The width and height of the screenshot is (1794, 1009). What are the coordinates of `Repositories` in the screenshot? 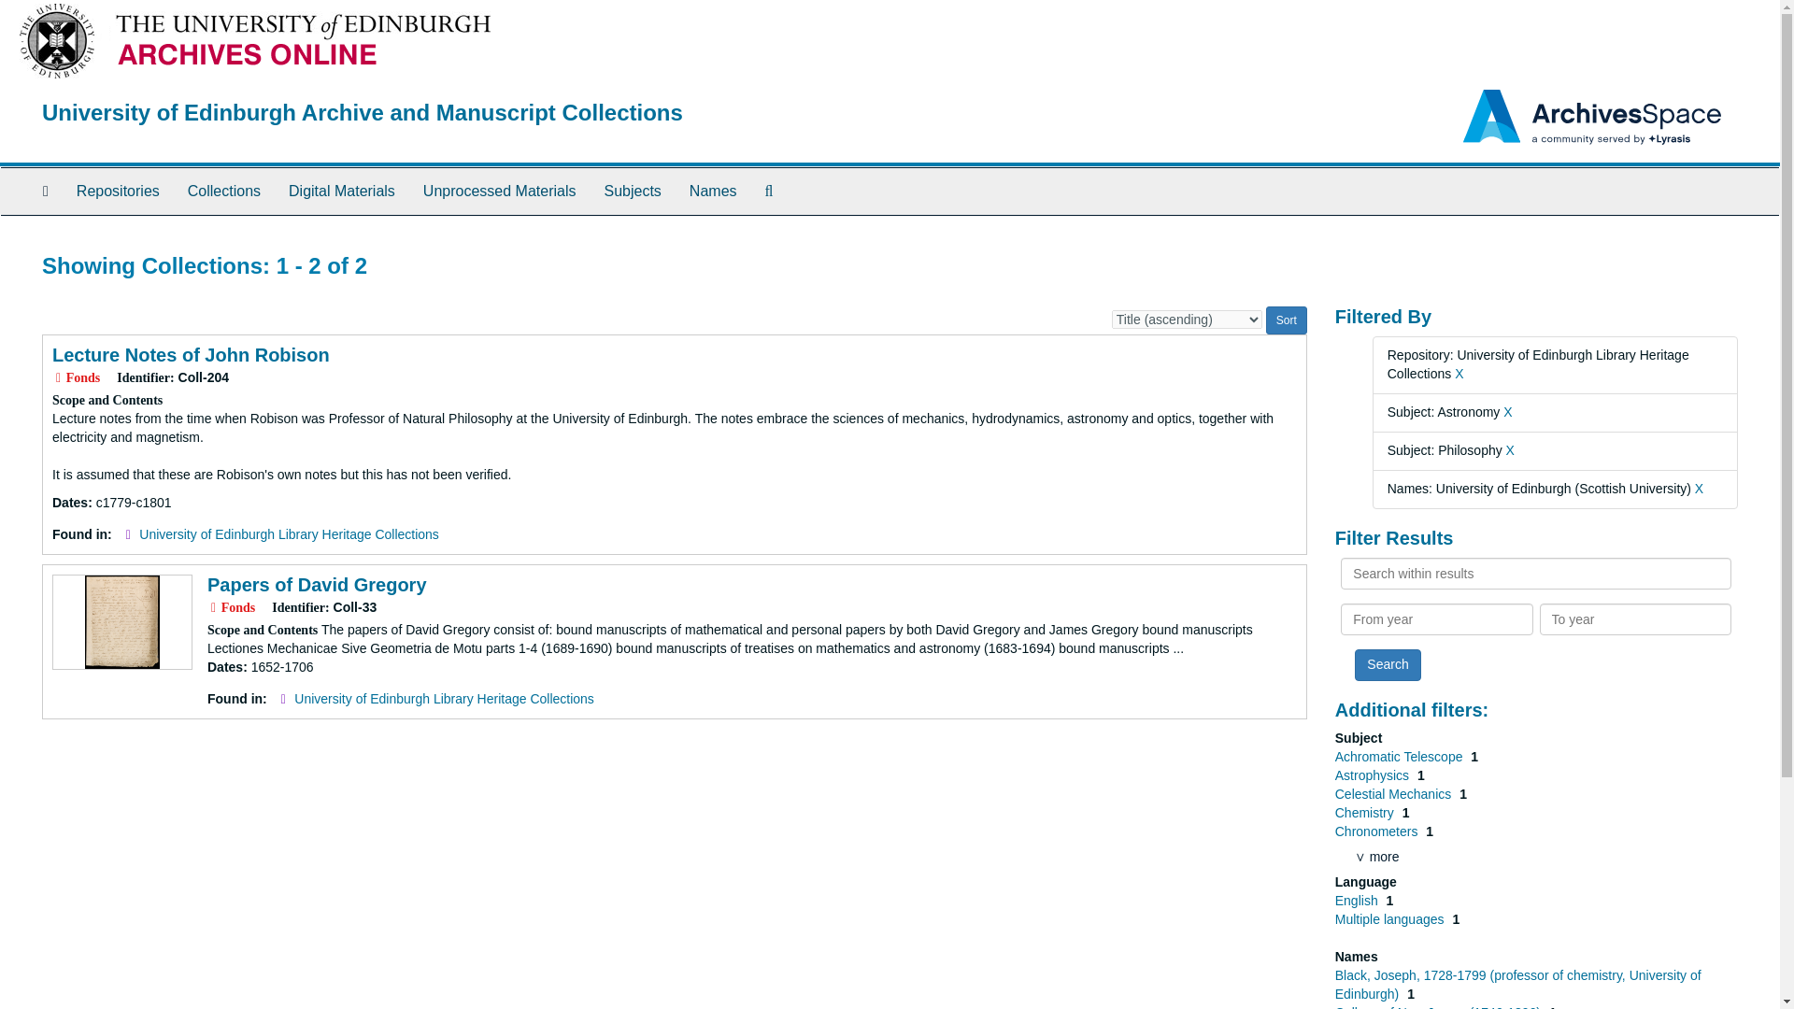 It's located at (118, 192).